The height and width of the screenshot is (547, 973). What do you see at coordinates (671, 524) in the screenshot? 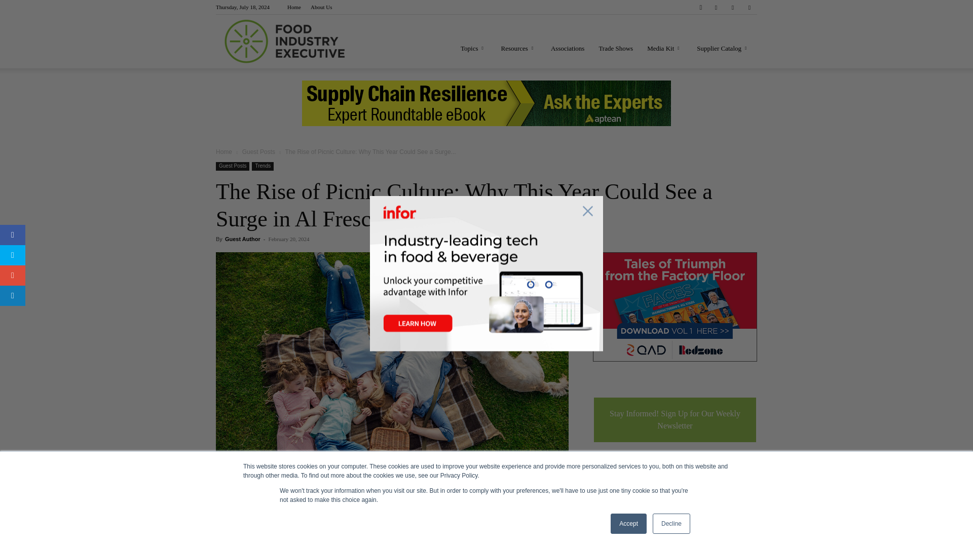
I see `Decline` at bounding box center [671, 524].